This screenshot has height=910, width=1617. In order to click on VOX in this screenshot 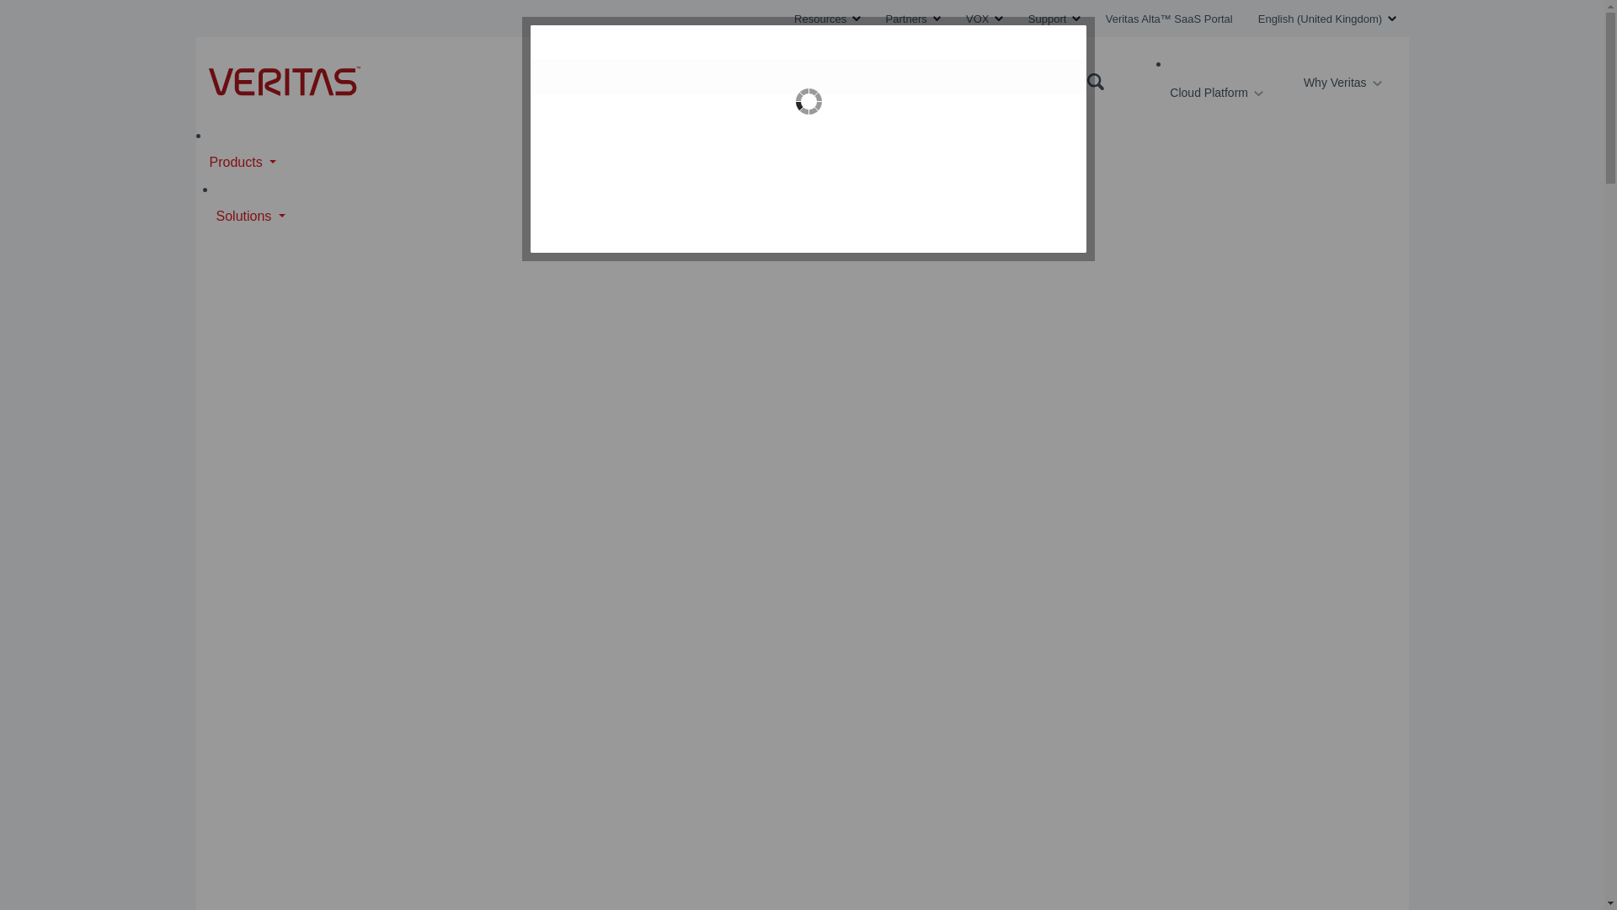, I will do `click(984, 19)`.